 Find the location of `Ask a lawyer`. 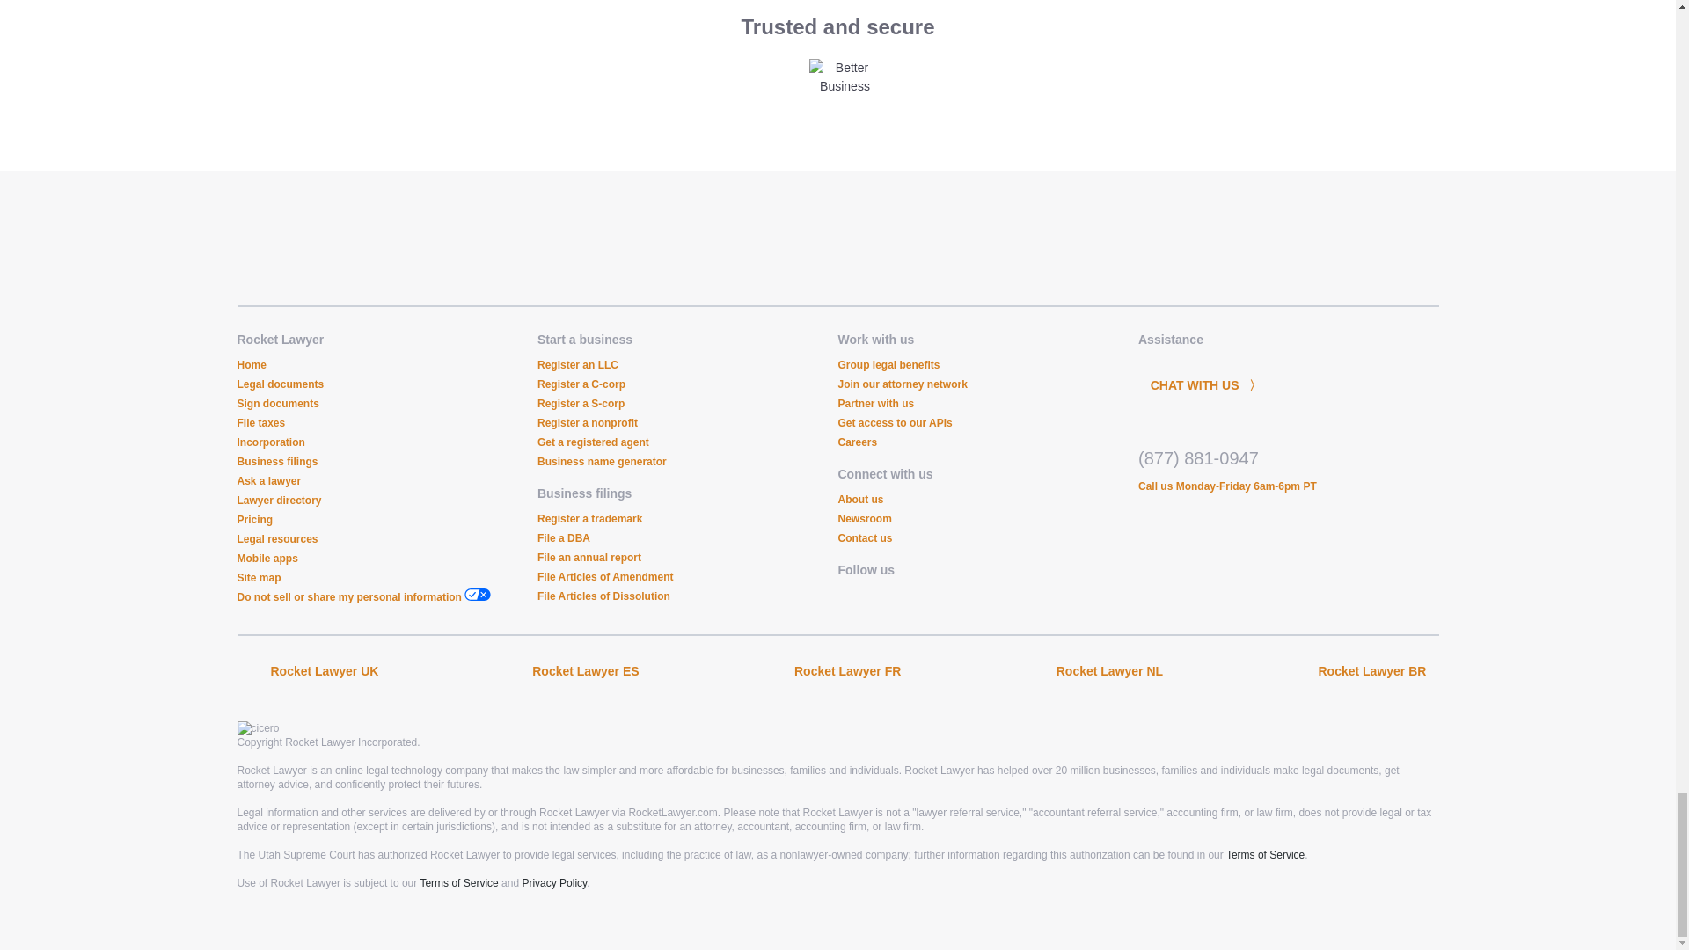

Ask a lawyer is located at coordinates (269, 481).